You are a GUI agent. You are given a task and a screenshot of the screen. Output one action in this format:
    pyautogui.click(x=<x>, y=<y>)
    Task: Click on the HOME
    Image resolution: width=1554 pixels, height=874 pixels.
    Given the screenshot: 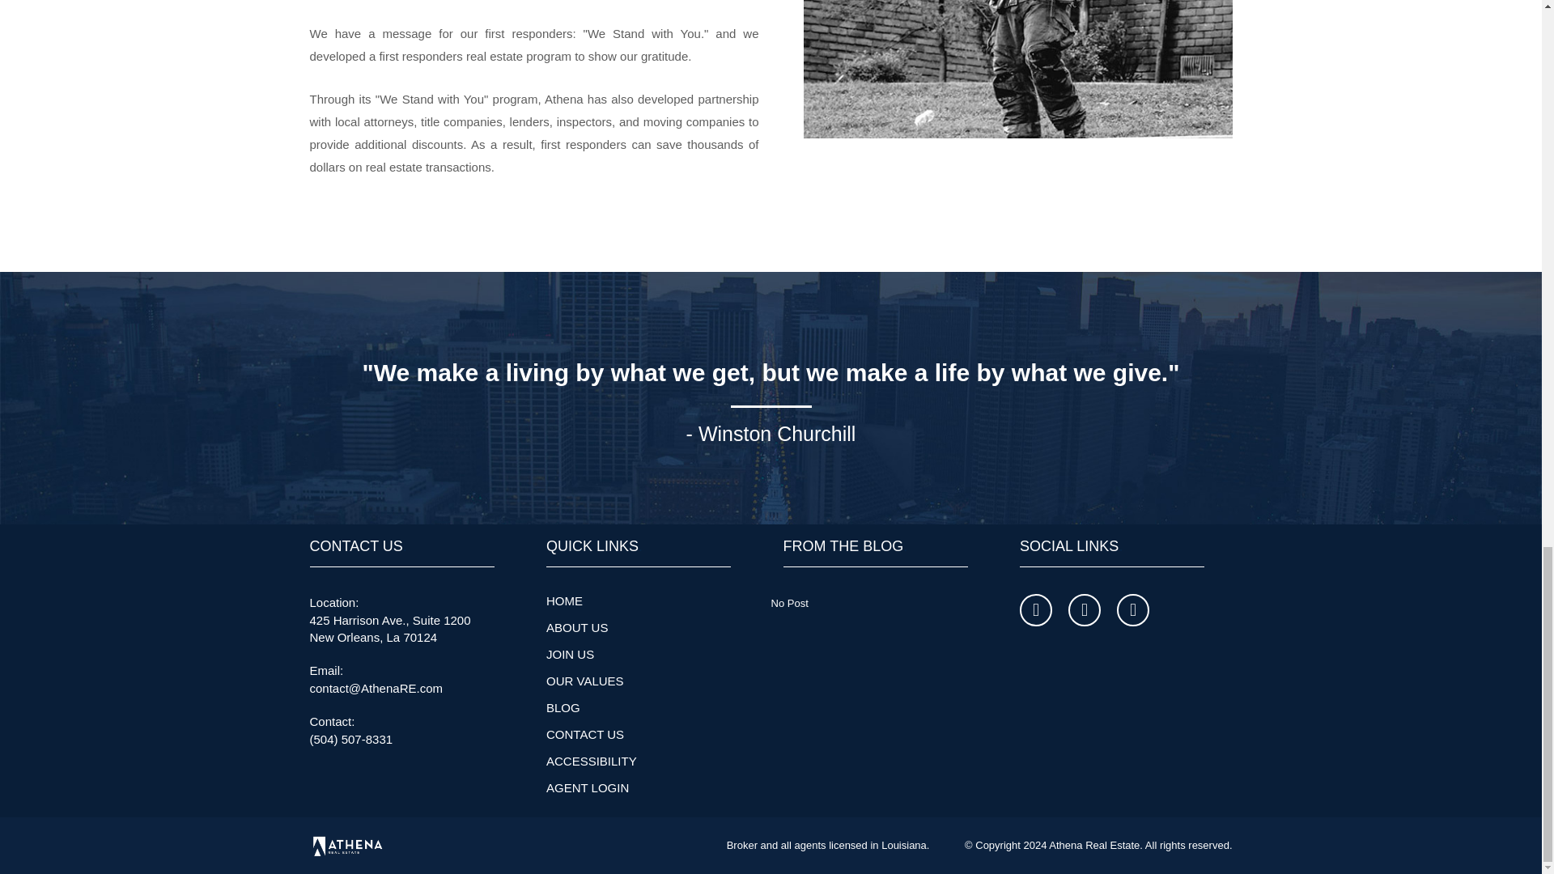 What is the action you would take?
    pyautogui.click(x=565, y=600)
    